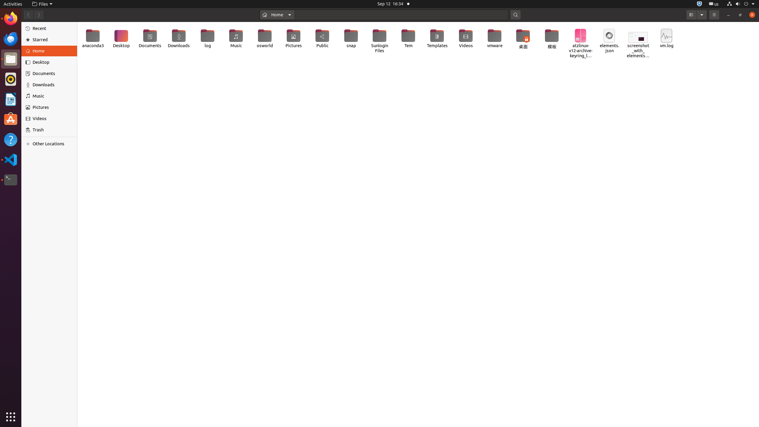 The image size is (759, 427). Describe the element at coordinates (466, 39) in the screenshot. I see `Videos` at that location.